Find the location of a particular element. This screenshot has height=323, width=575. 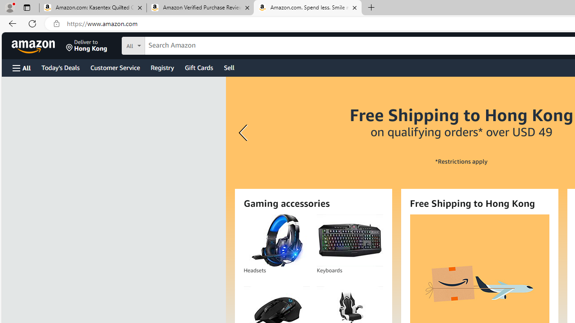

Skip to main content is located at coordinates (39, 45).